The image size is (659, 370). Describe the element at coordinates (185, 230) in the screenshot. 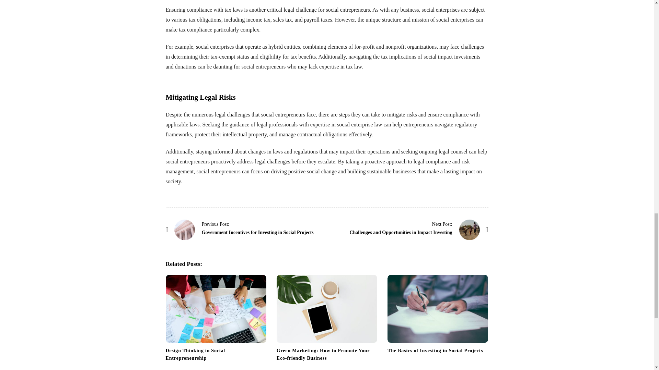

I see `Government Incentives for Investing in Social Projects` at that location.